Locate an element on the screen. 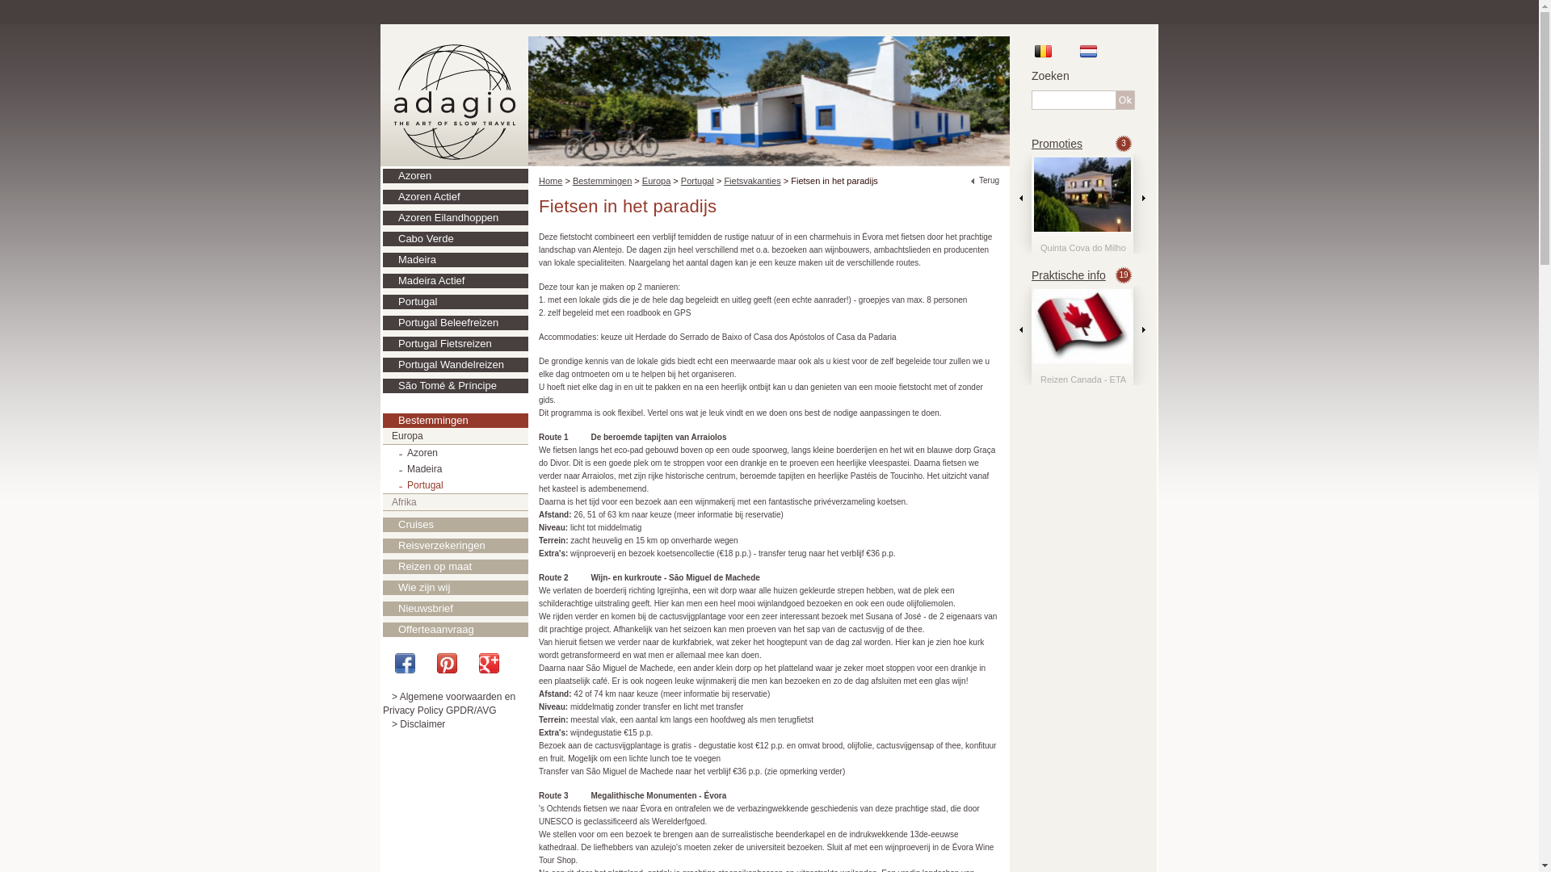 This screenshot has width=1551, height=872. Portugal is located at coordinates (456, 302).